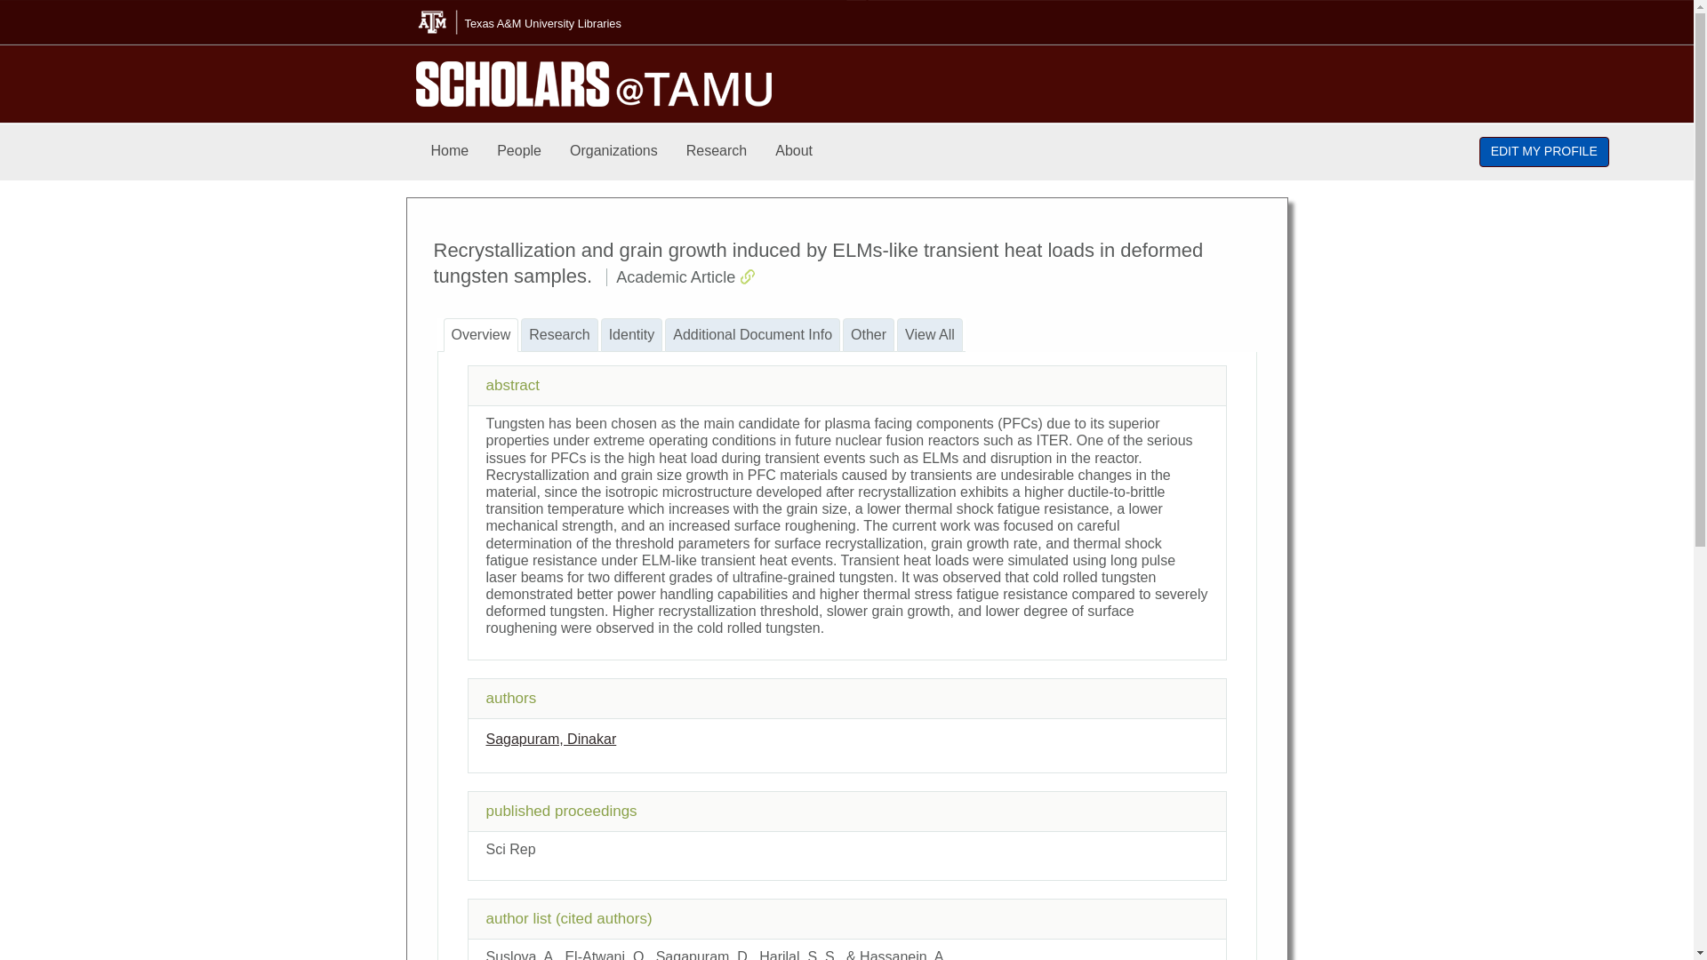  What do you see at coordinates (519, 151) in the screenshot?
I see `People` at bounding box center [519, 151].